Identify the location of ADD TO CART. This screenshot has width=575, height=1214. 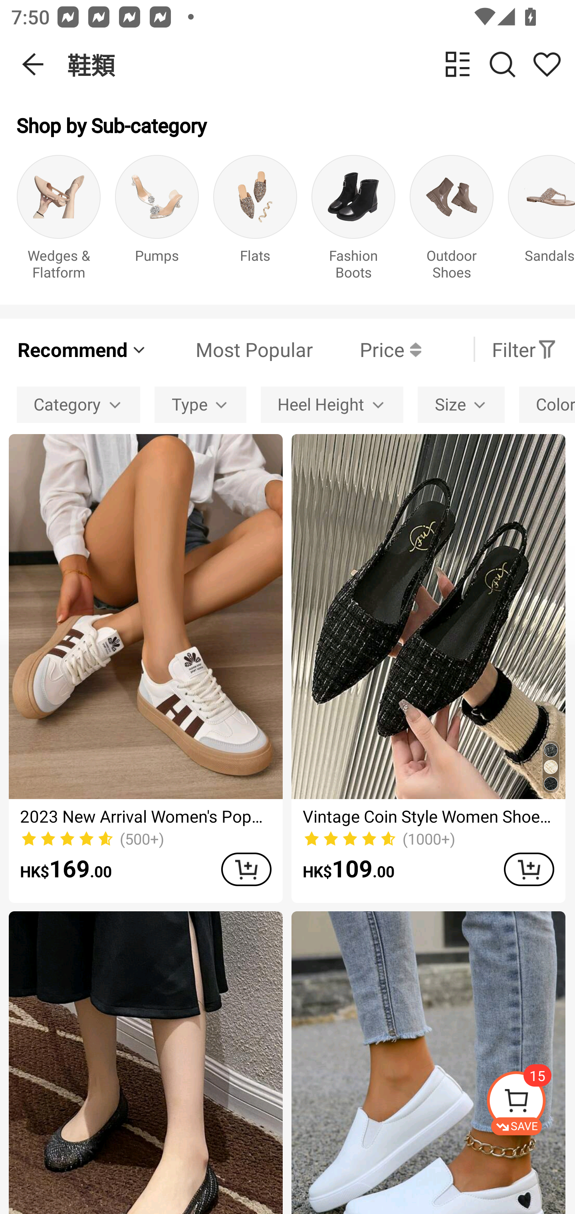
(246, 869).